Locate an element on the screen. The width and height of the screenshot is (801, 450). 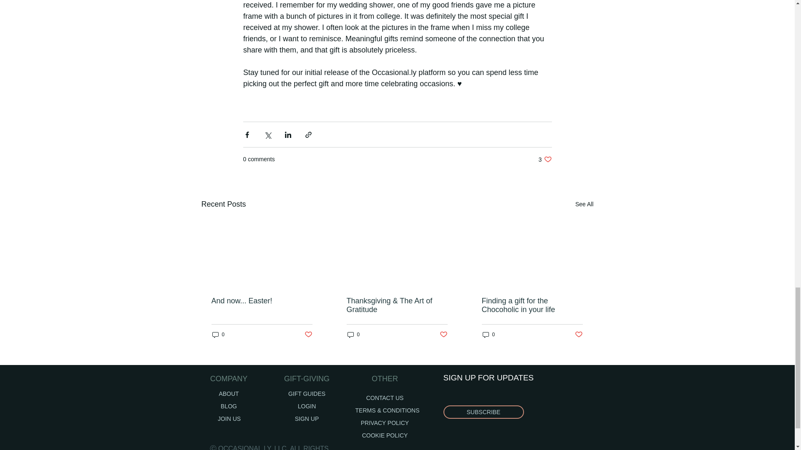
0 is located at coordinates (488, 335).